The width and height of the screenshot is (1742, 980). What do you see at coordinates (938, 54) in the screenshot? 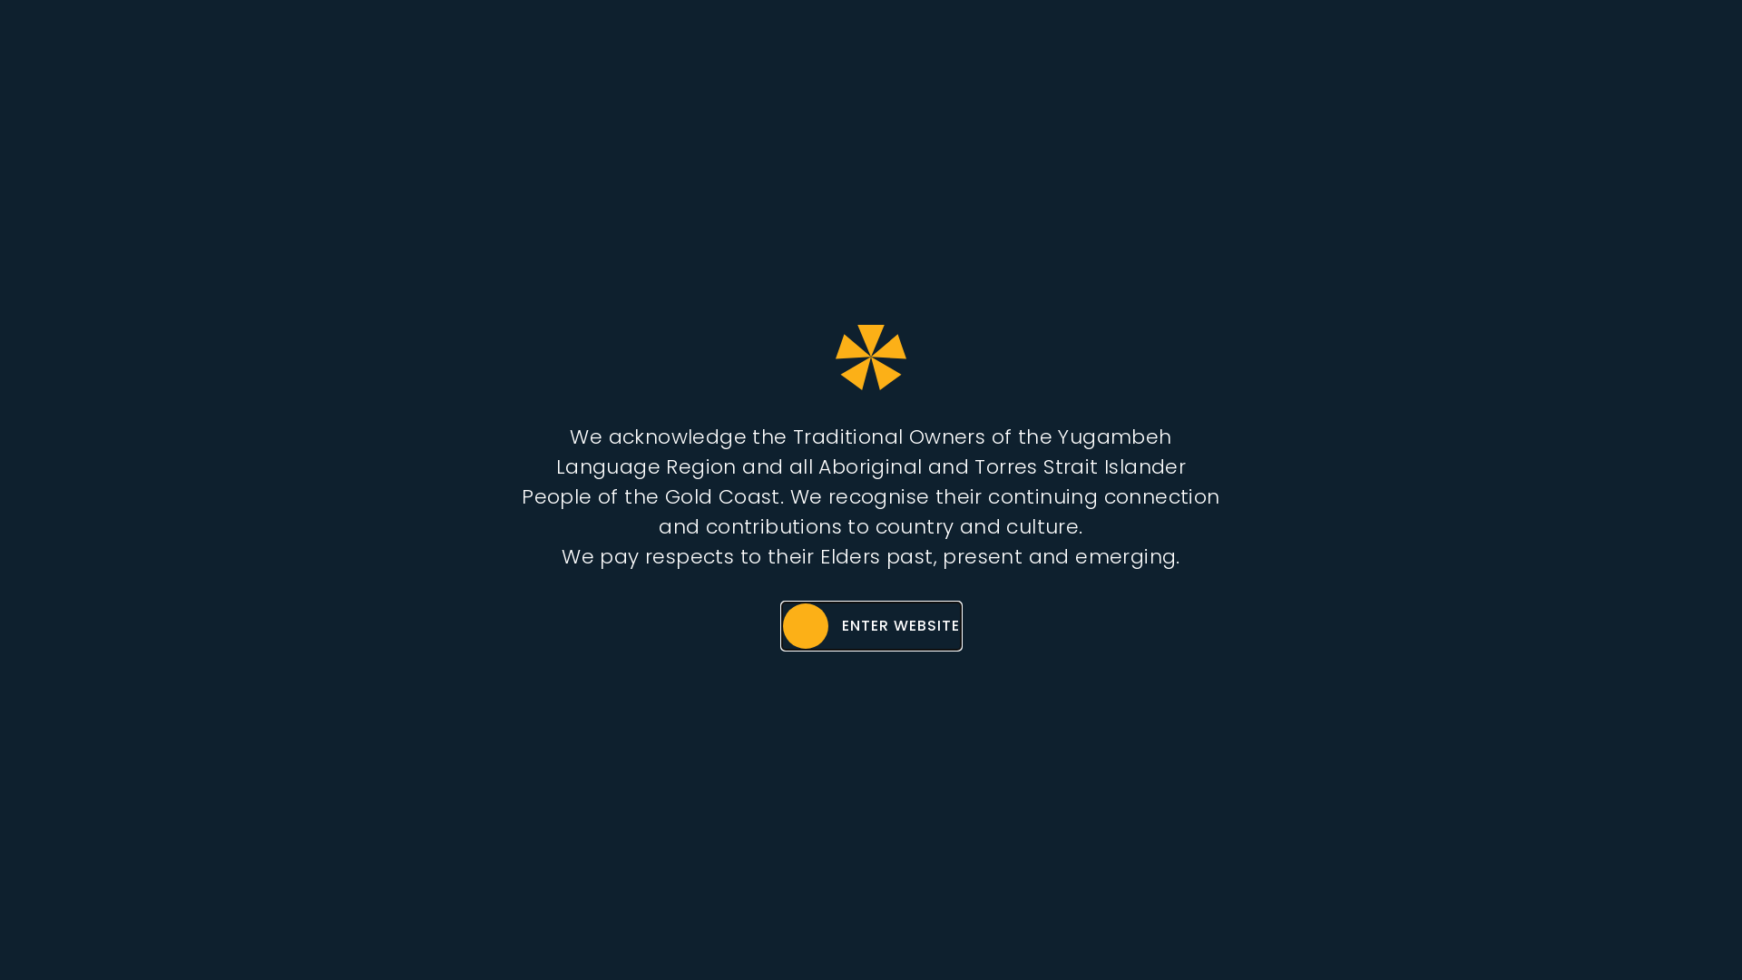
I see `Who we are` at bounding box center [938, 54].